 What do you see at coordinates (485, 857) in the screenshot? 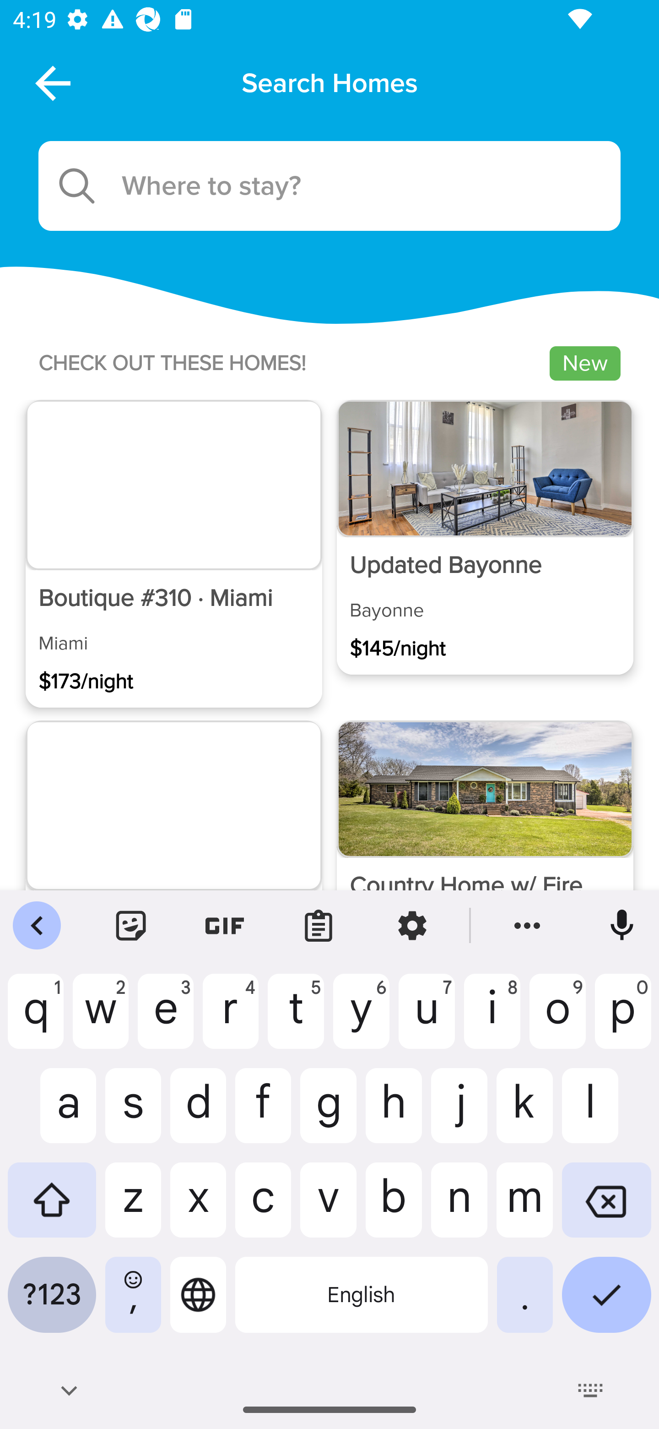
I see `‍Country Home w/ Fire Pit: 40 Mi to Nashville!` at bounding box center [485, 857].